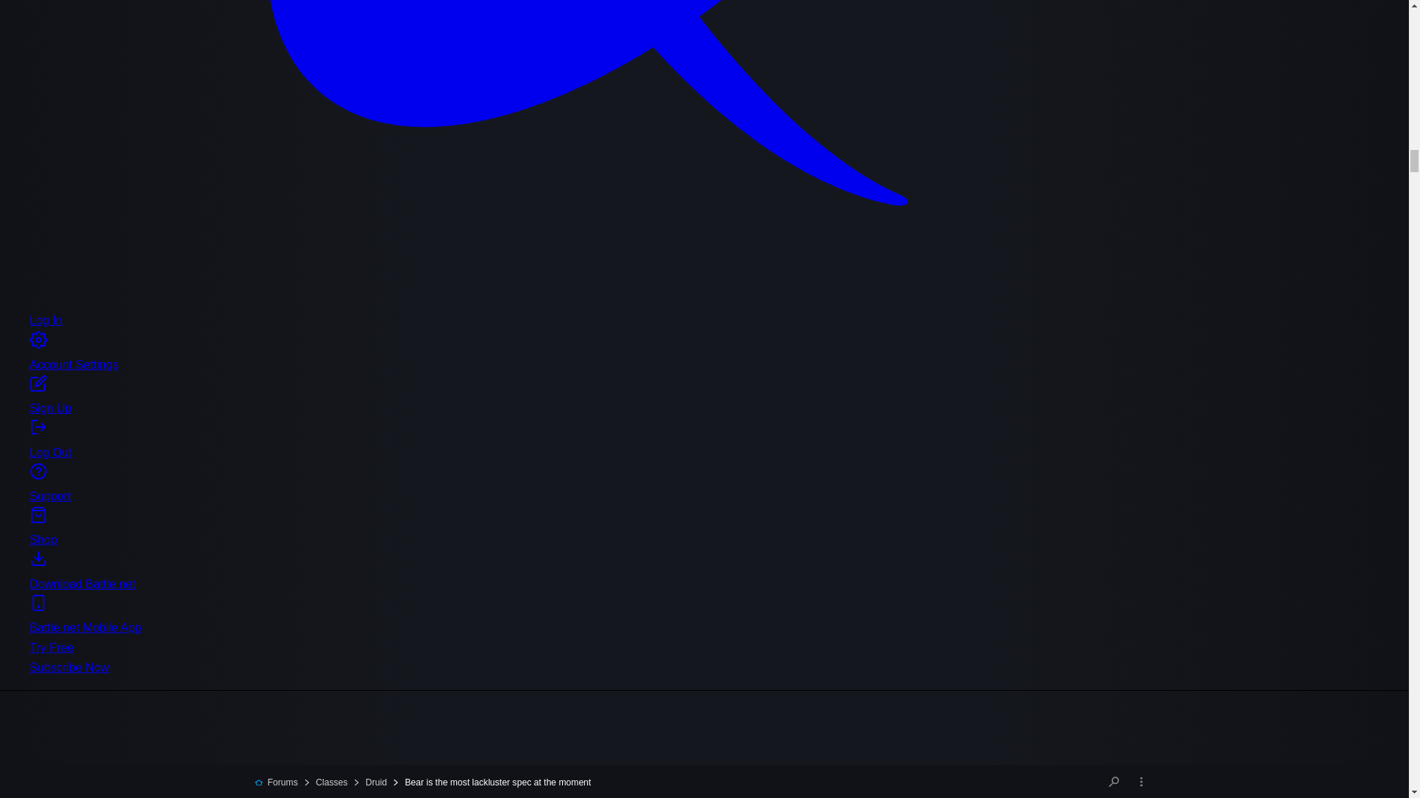 The image size is (1420, 798). Describe the element at coordinates (276, 782) in the screenshot. I see `Forums` at that location.